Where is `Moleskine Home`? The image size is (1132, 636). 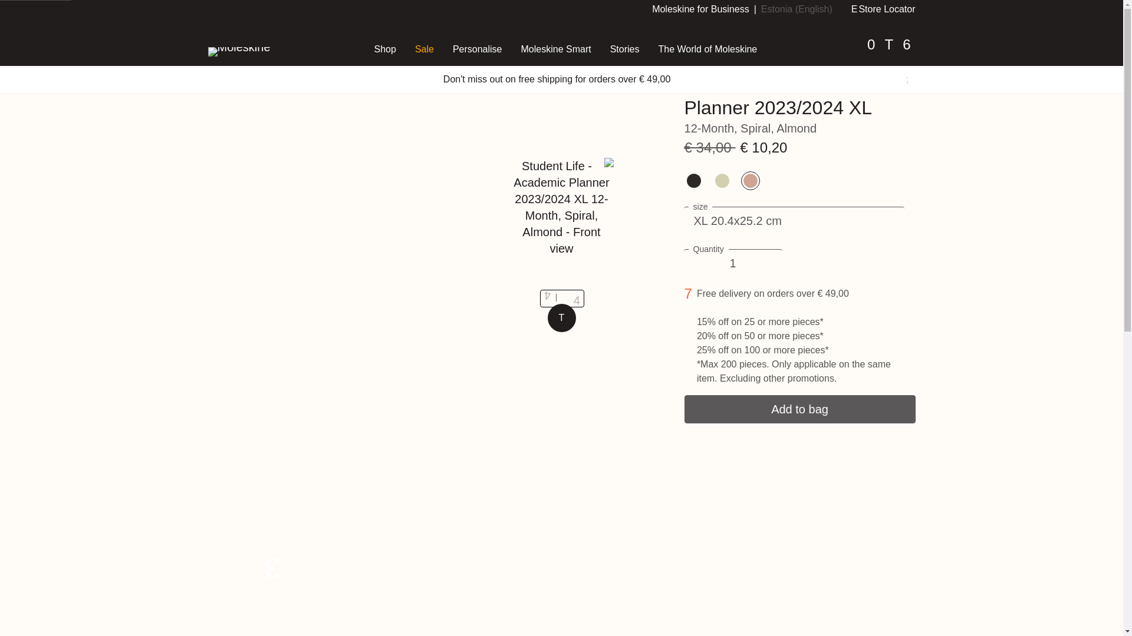
Moleskine Home is located at coordinates (269, 51).